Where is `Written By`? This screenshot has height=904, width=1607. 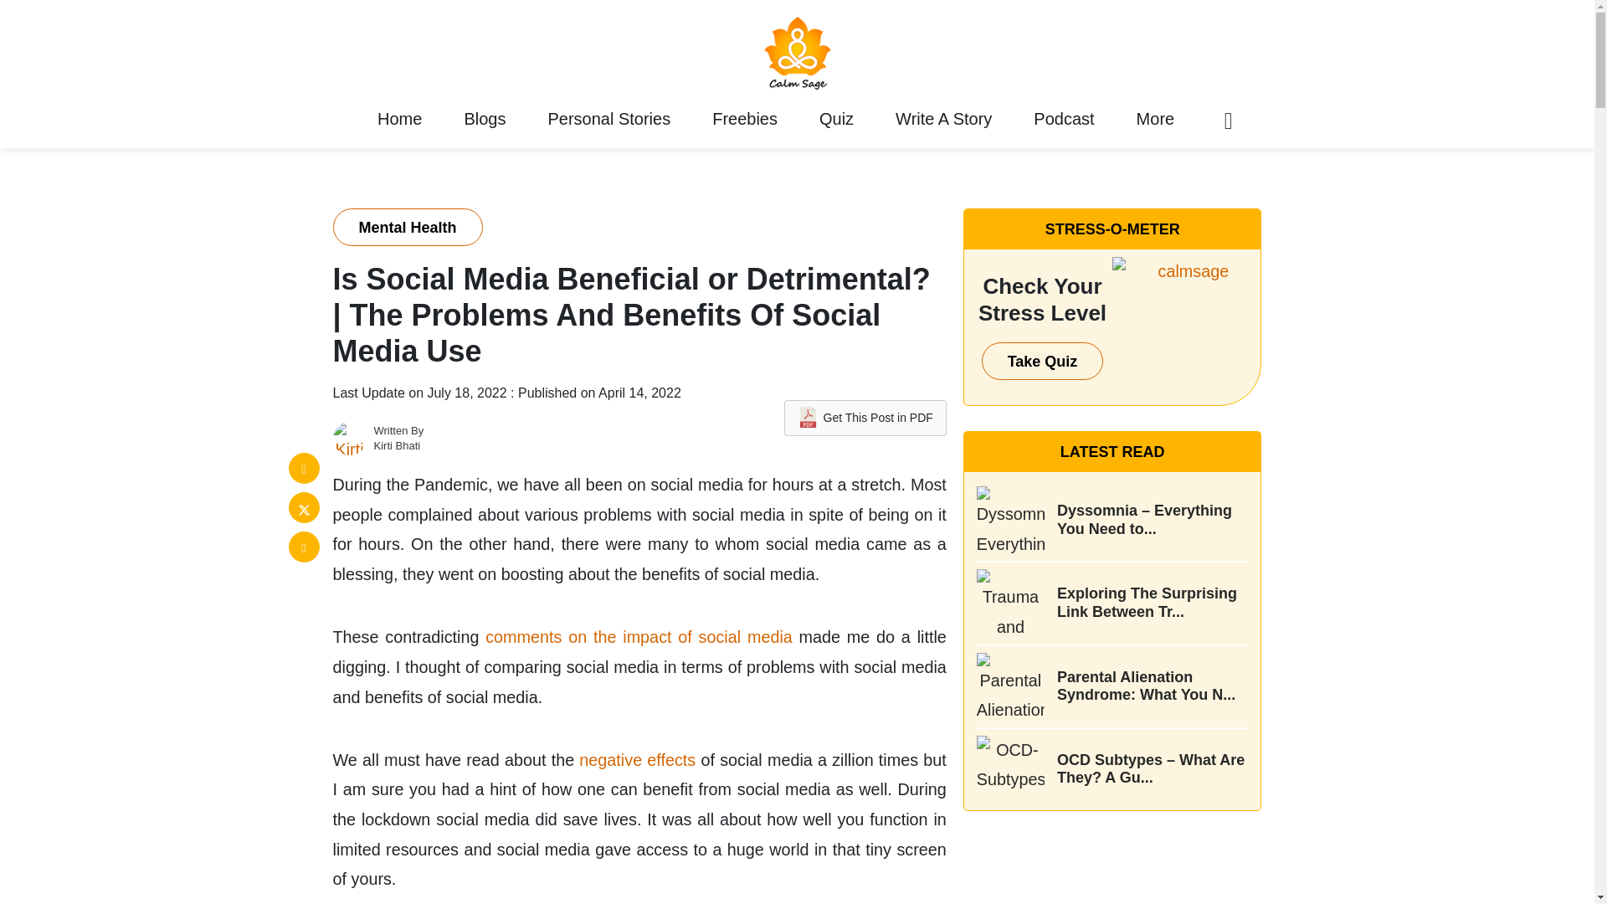
Written By is located at coordinates (398, 430).